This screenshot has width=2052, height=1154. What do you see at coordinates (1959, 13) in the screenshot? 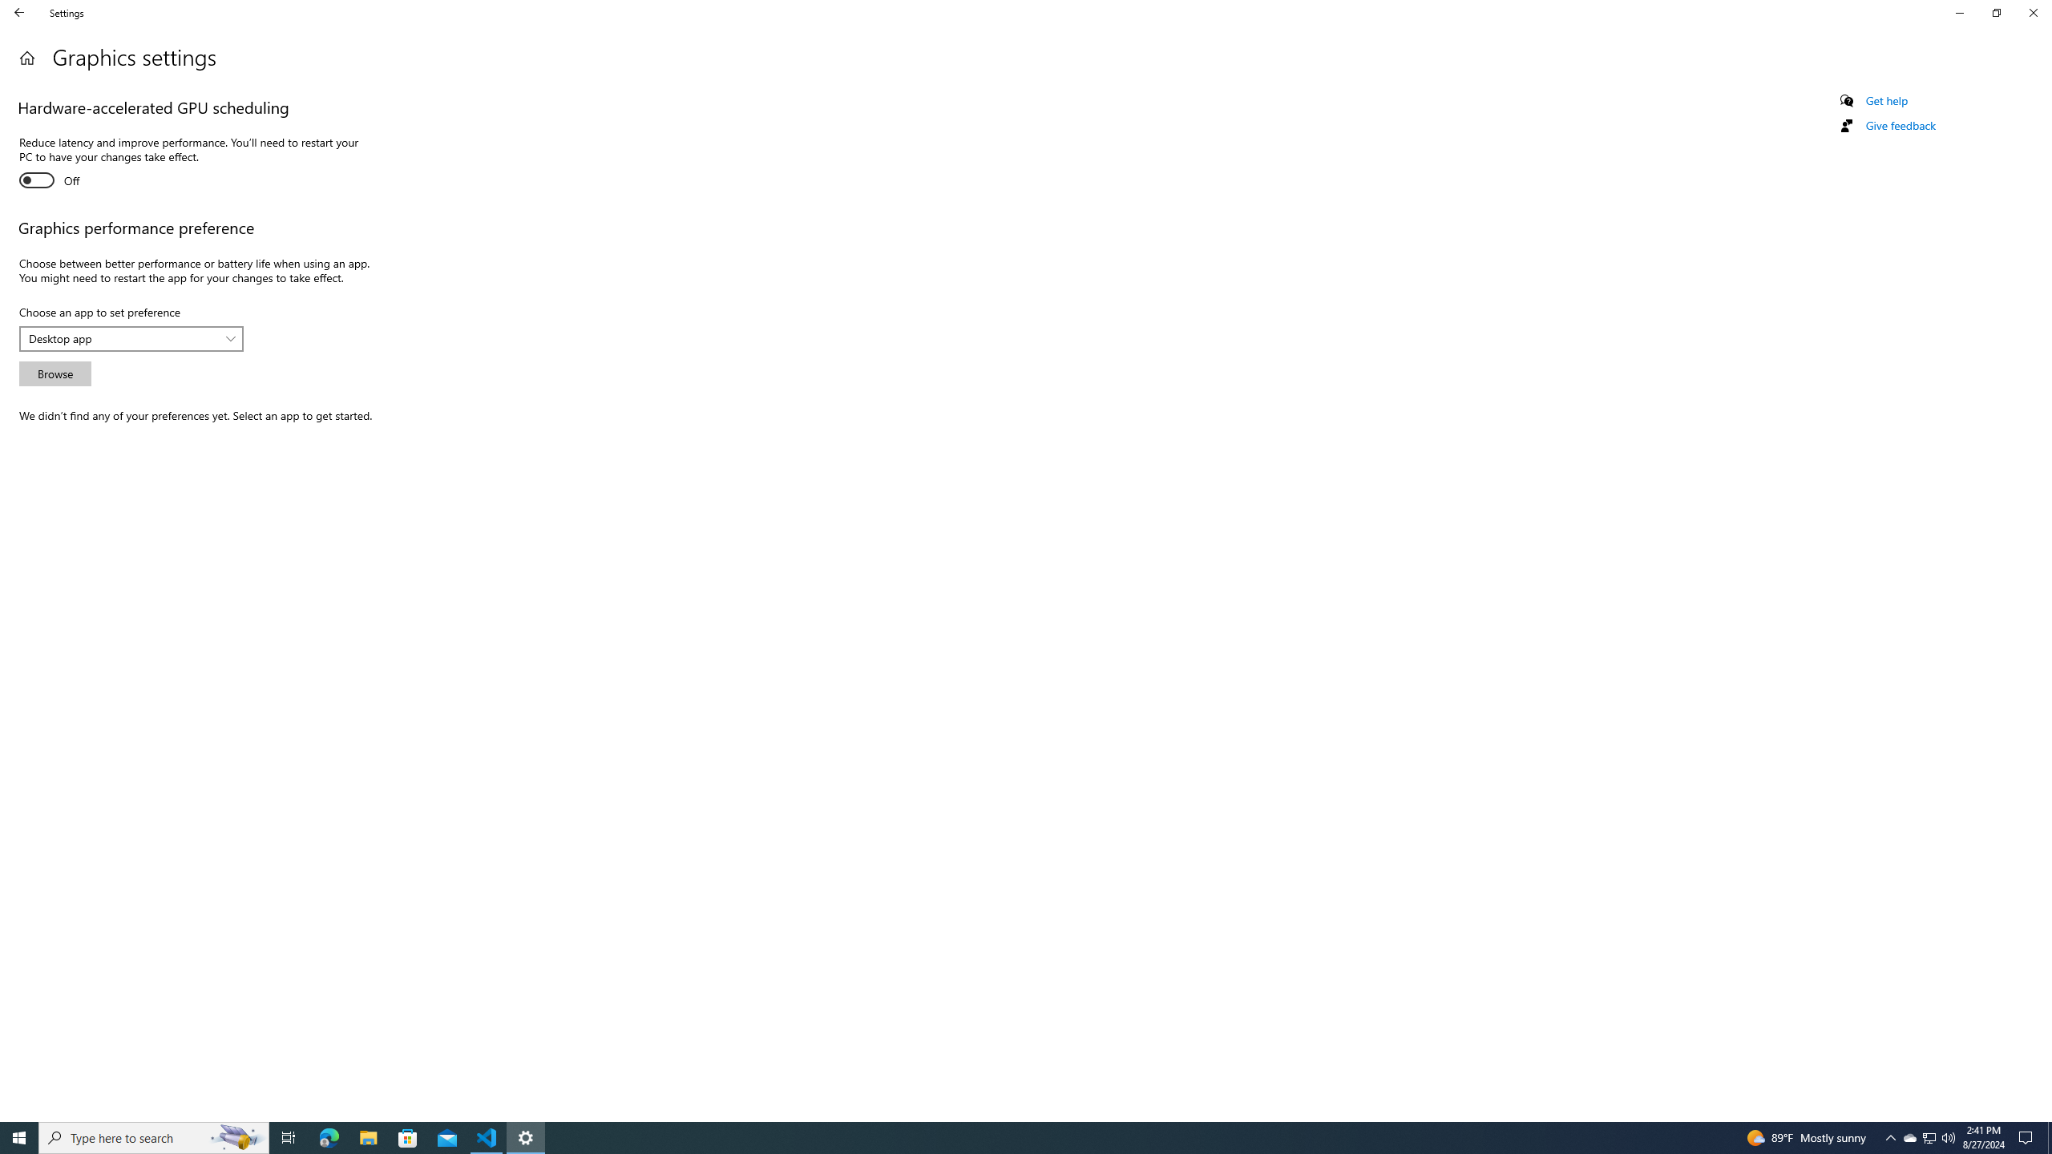
I see `Minimize Settings` at bounding box center [1959, 13].